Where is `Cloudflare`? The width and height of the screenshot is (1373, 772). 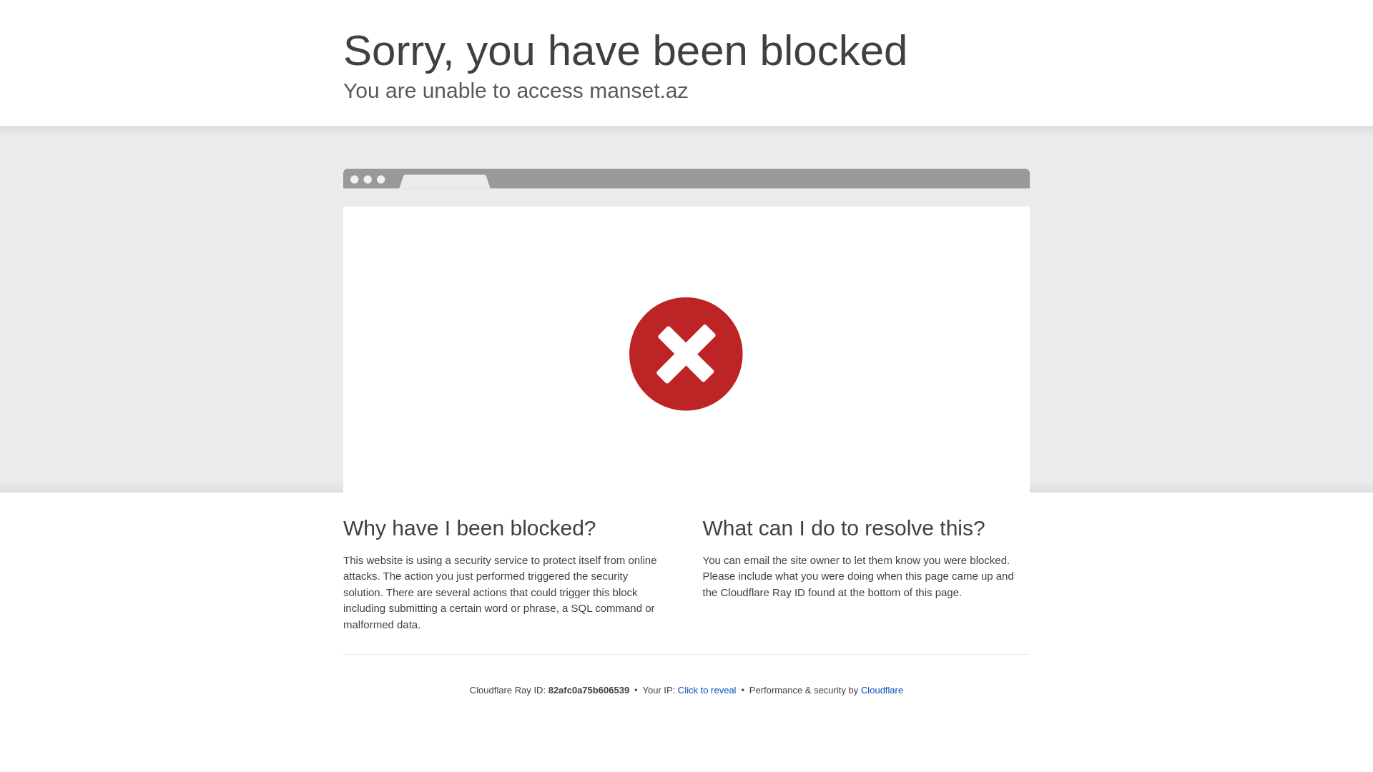
Cloudflare is located at coordinates (882, 691).